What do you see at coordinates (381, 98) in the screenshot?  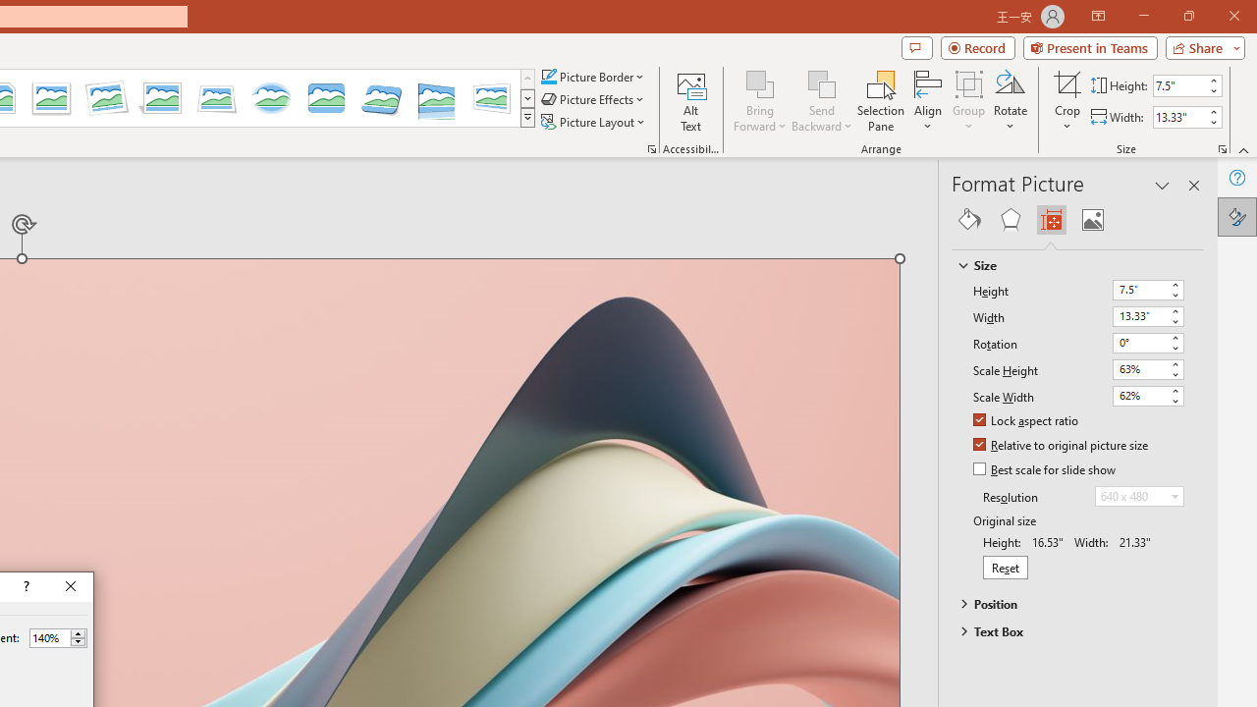 I see `Bevel Perspective` at bounding box center [381, 98].